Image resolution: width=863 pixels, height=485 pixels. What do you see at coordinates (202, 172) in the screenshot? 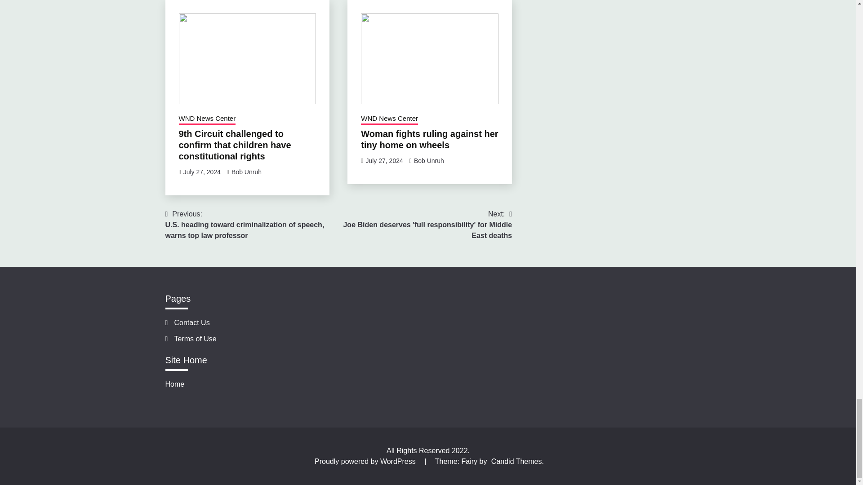
I see `July 27, 2024` at bounding box center [202, 172].